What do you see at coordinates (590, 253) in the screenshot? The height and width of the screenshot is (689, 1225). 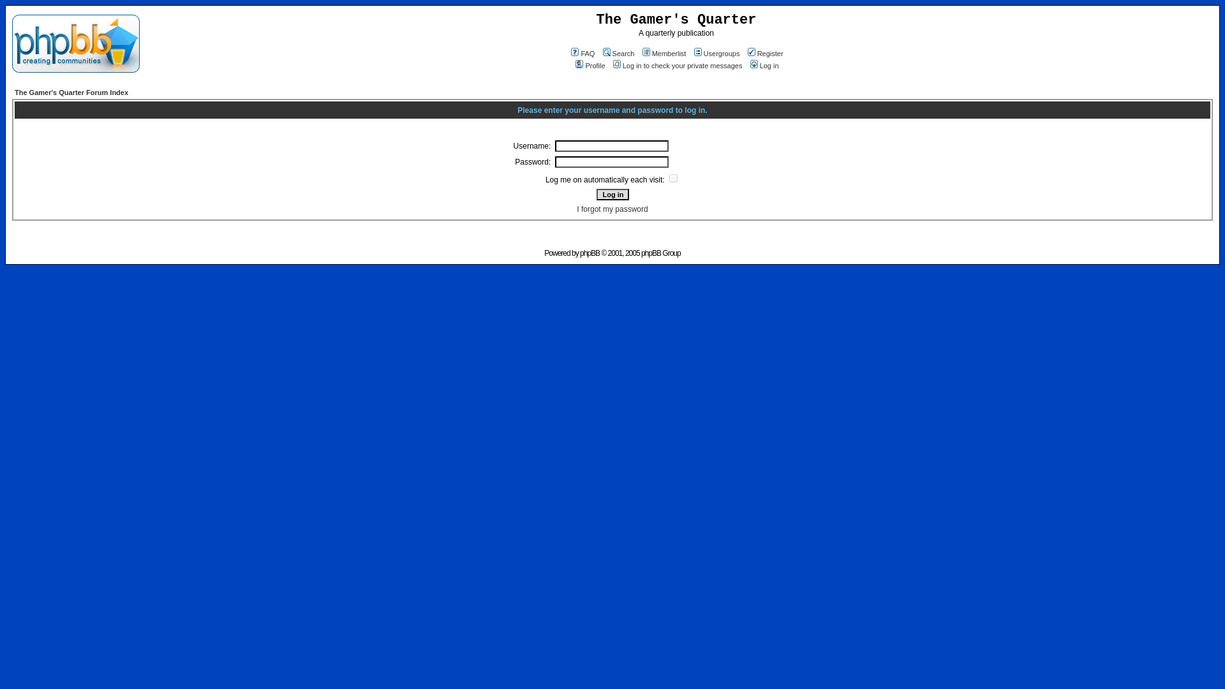 I see `phpBB` at bounding box center [590, 253].